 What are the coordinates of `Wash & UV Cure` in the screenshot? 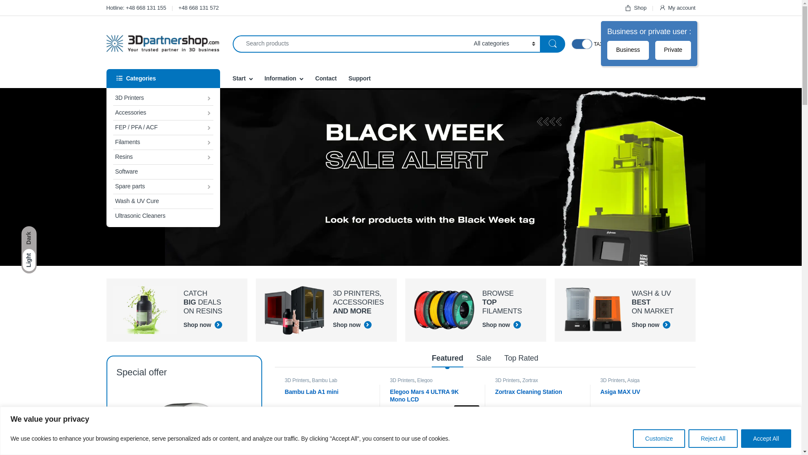 It's located at (163, 201).